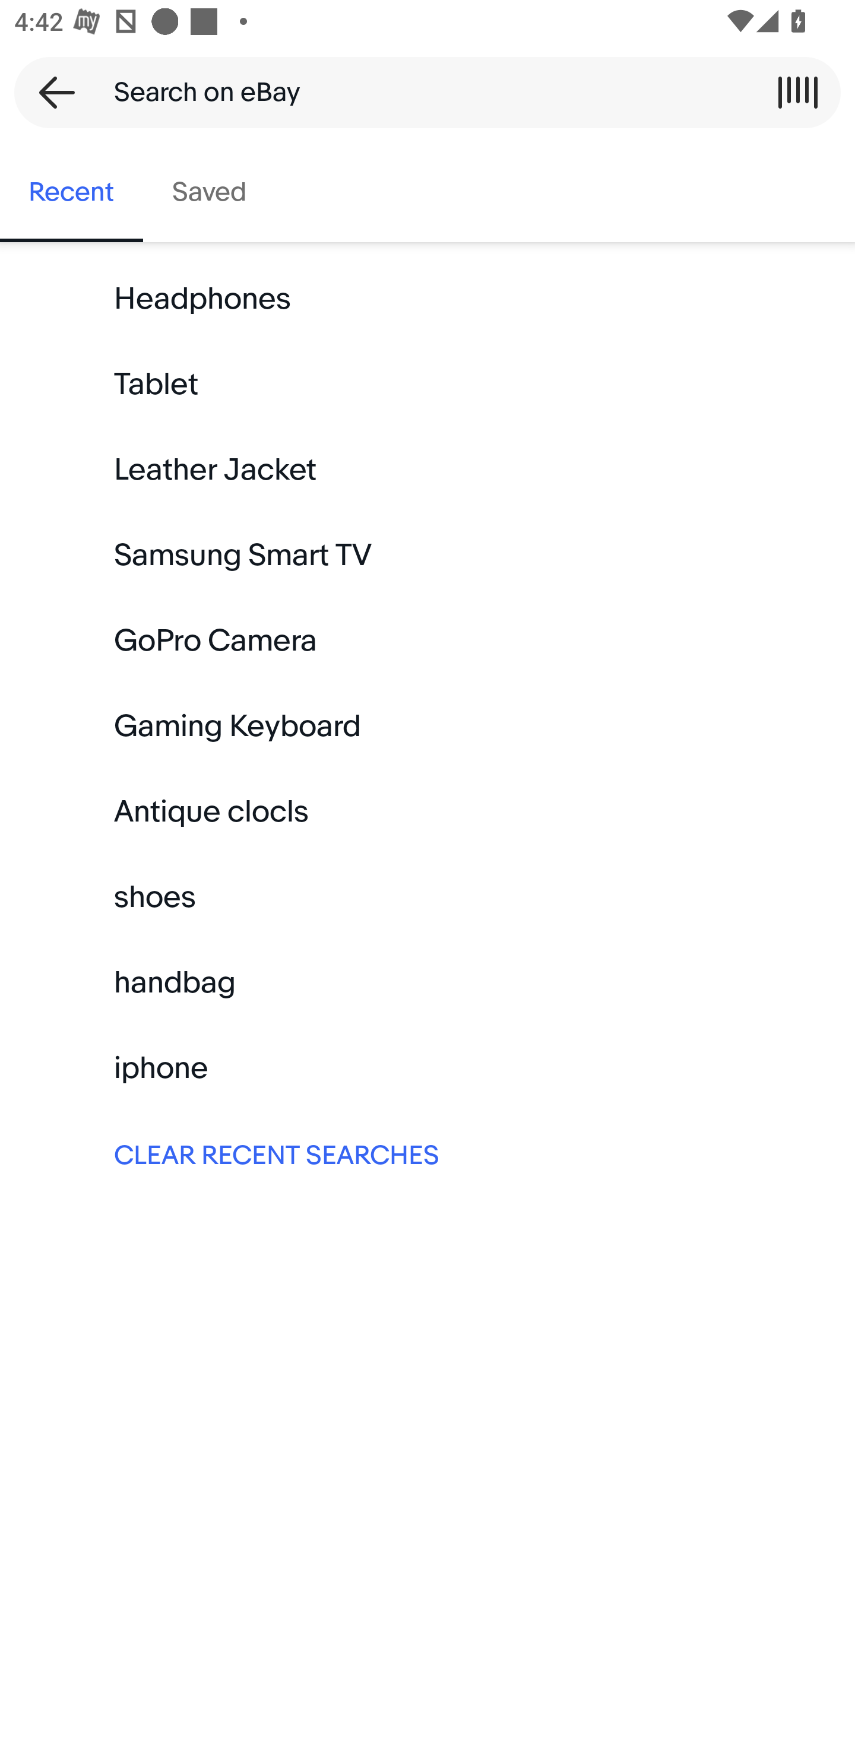  I want to click on Saved, tab 2 of 2 Saved, so click(209, 192).